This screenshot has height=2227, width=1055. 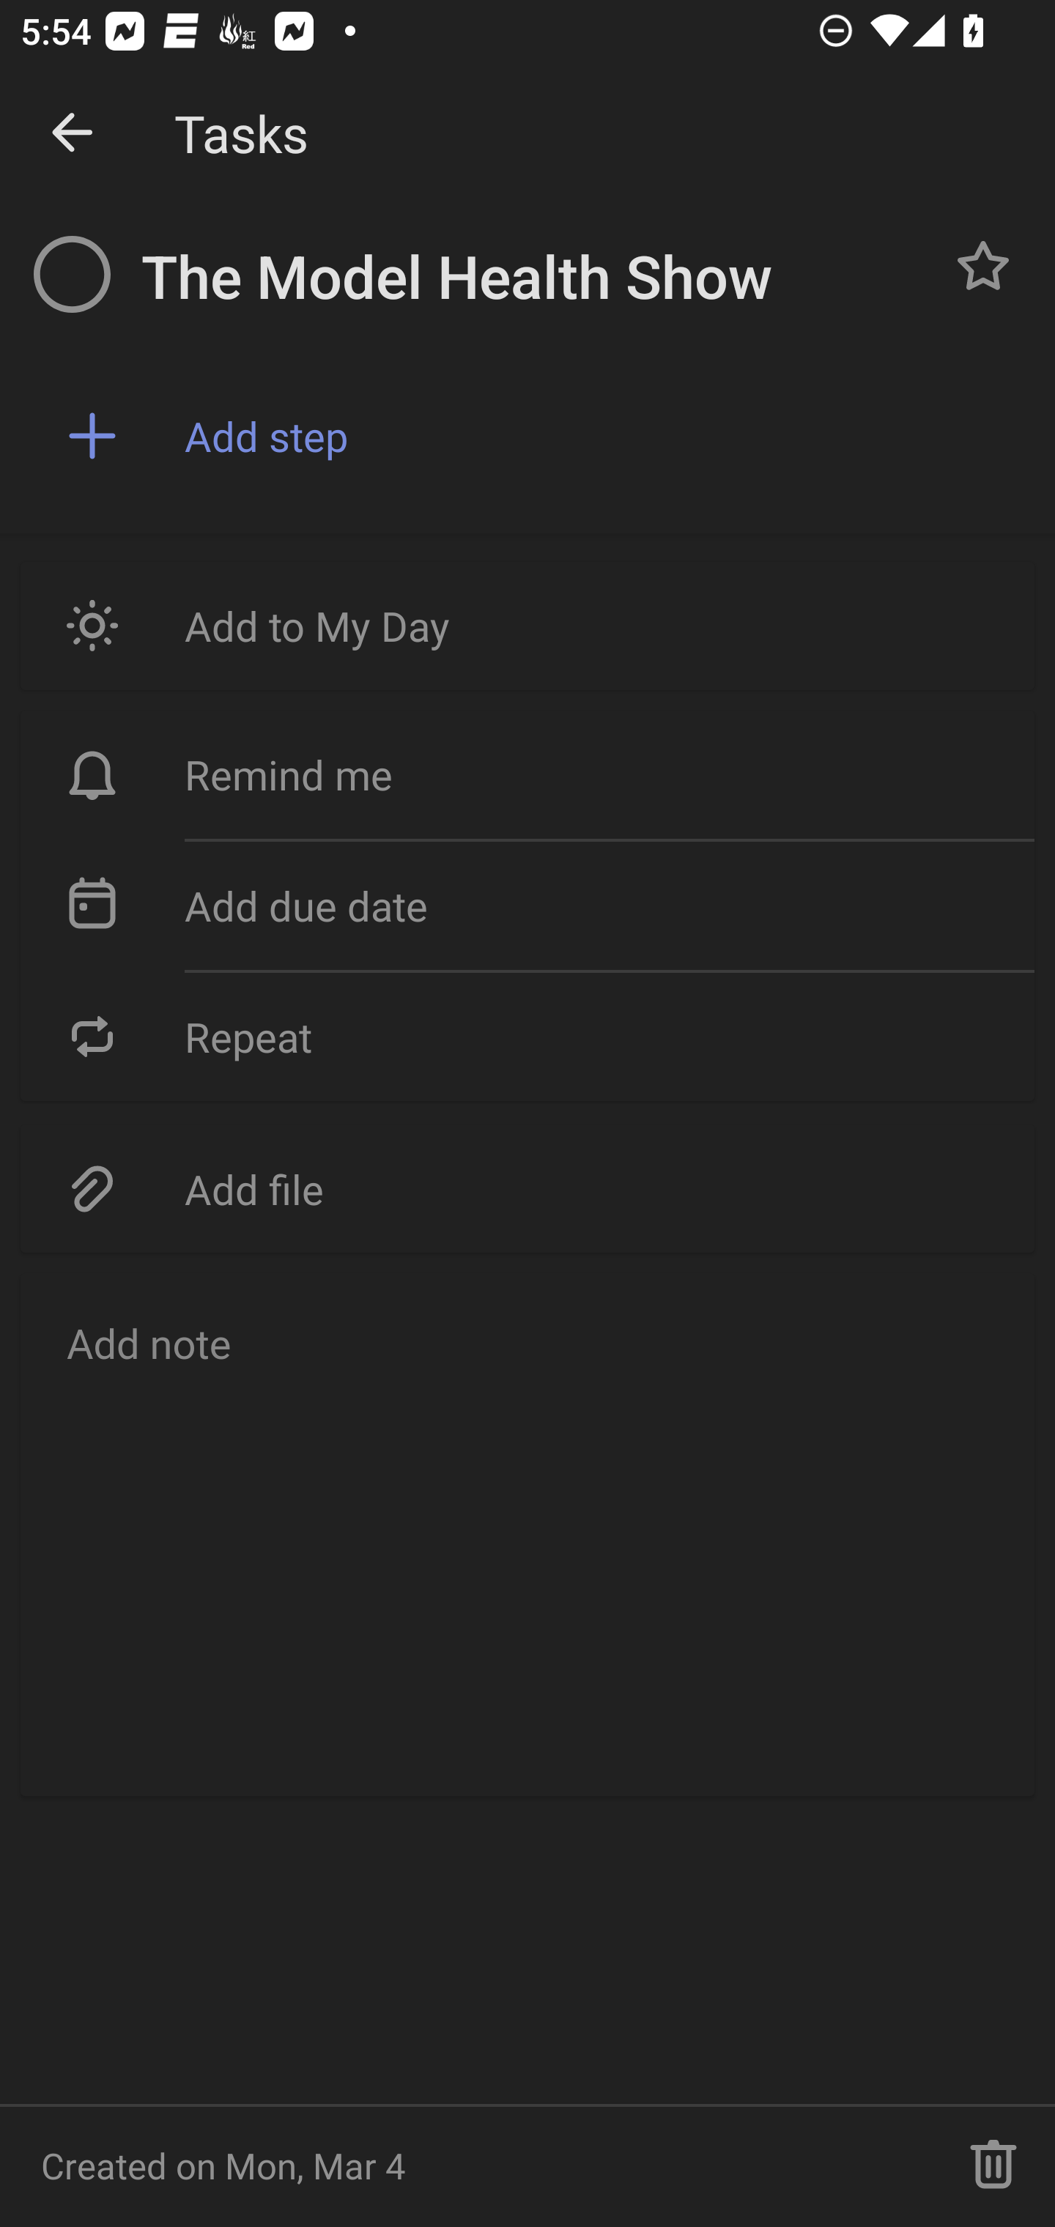 What do you see at coordinates (531, 277) in the screenshot?
I see `The Model Health Show` at bounding box center [531, 277].